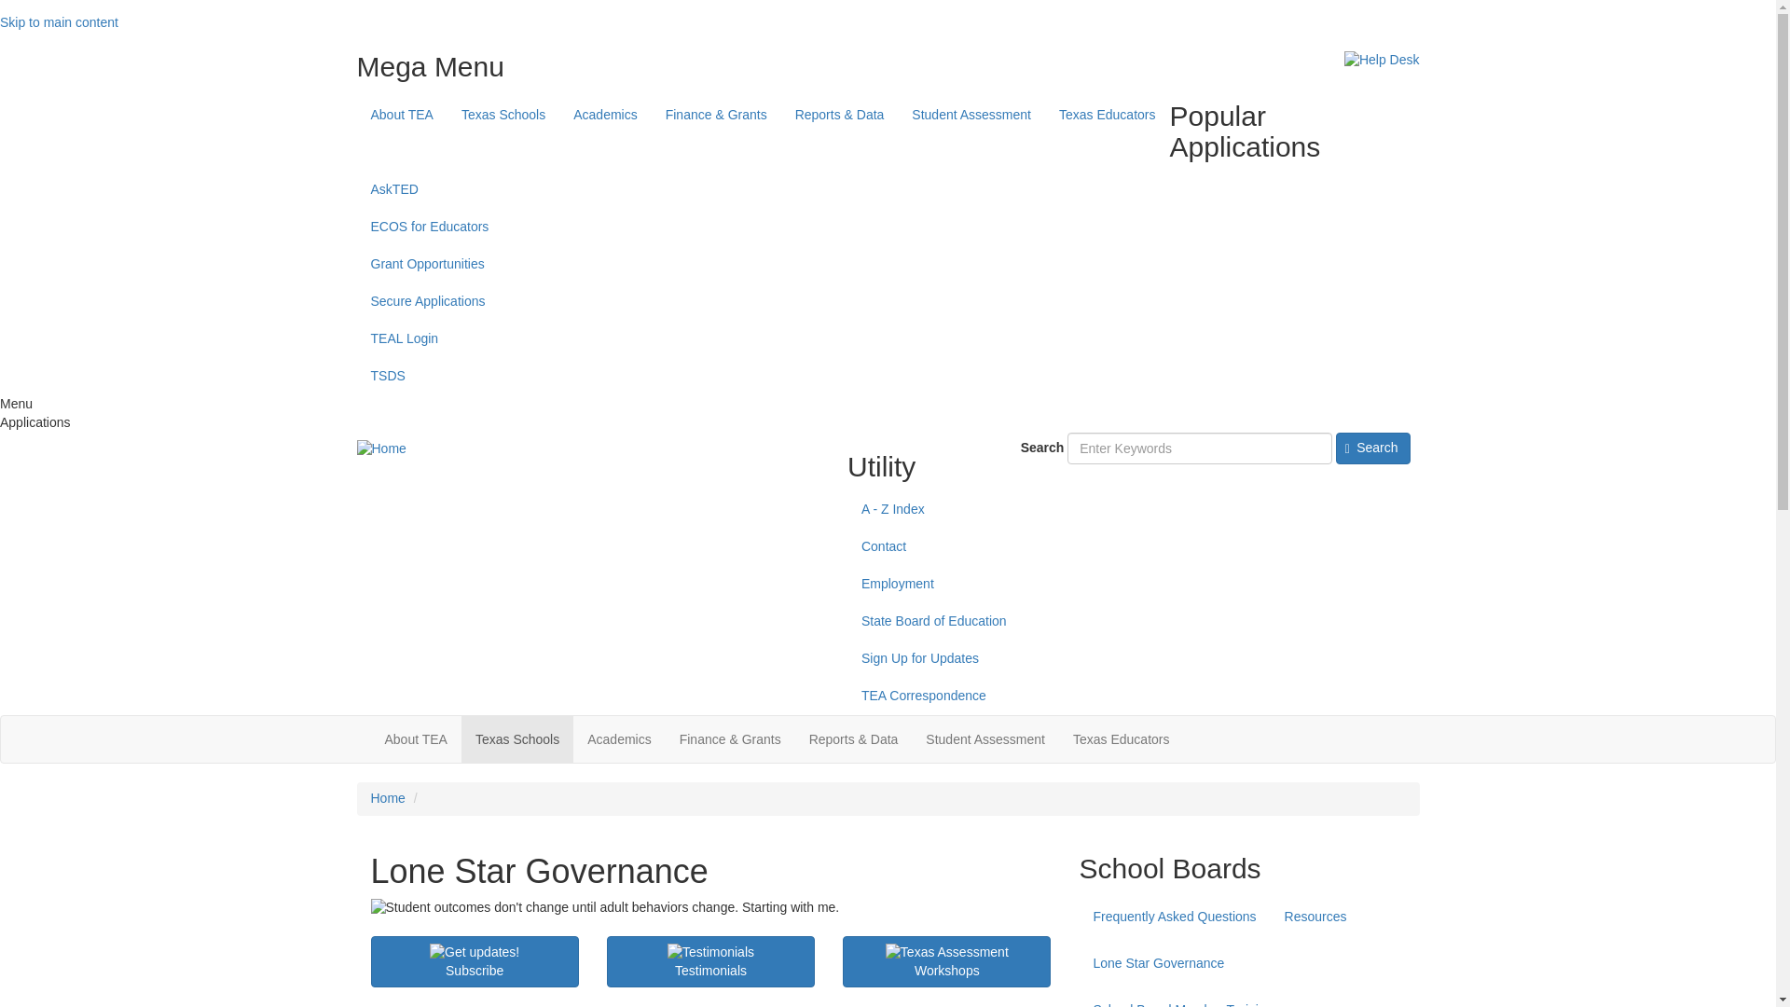 The image size is (1790, 1007). What do you see at coordinates (710, 961) in the screenshot?
I see `See What Others Have Said` at bounding box center [710, 961].